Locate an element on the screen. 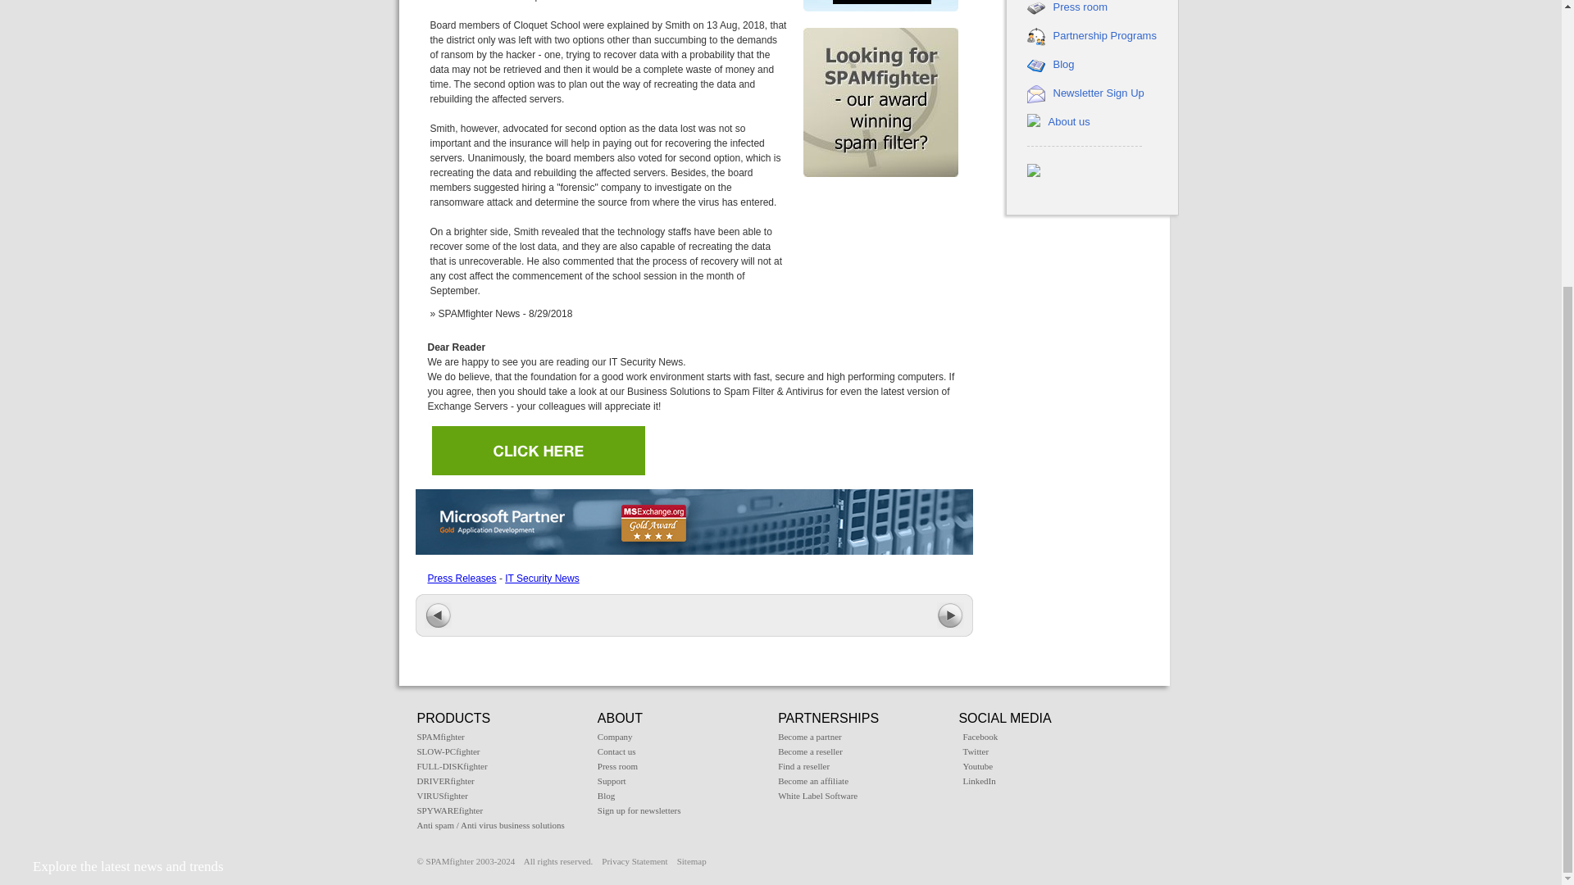 This screenshot has height=885, width=1574. Blog is located at coordinates (1062, 64).